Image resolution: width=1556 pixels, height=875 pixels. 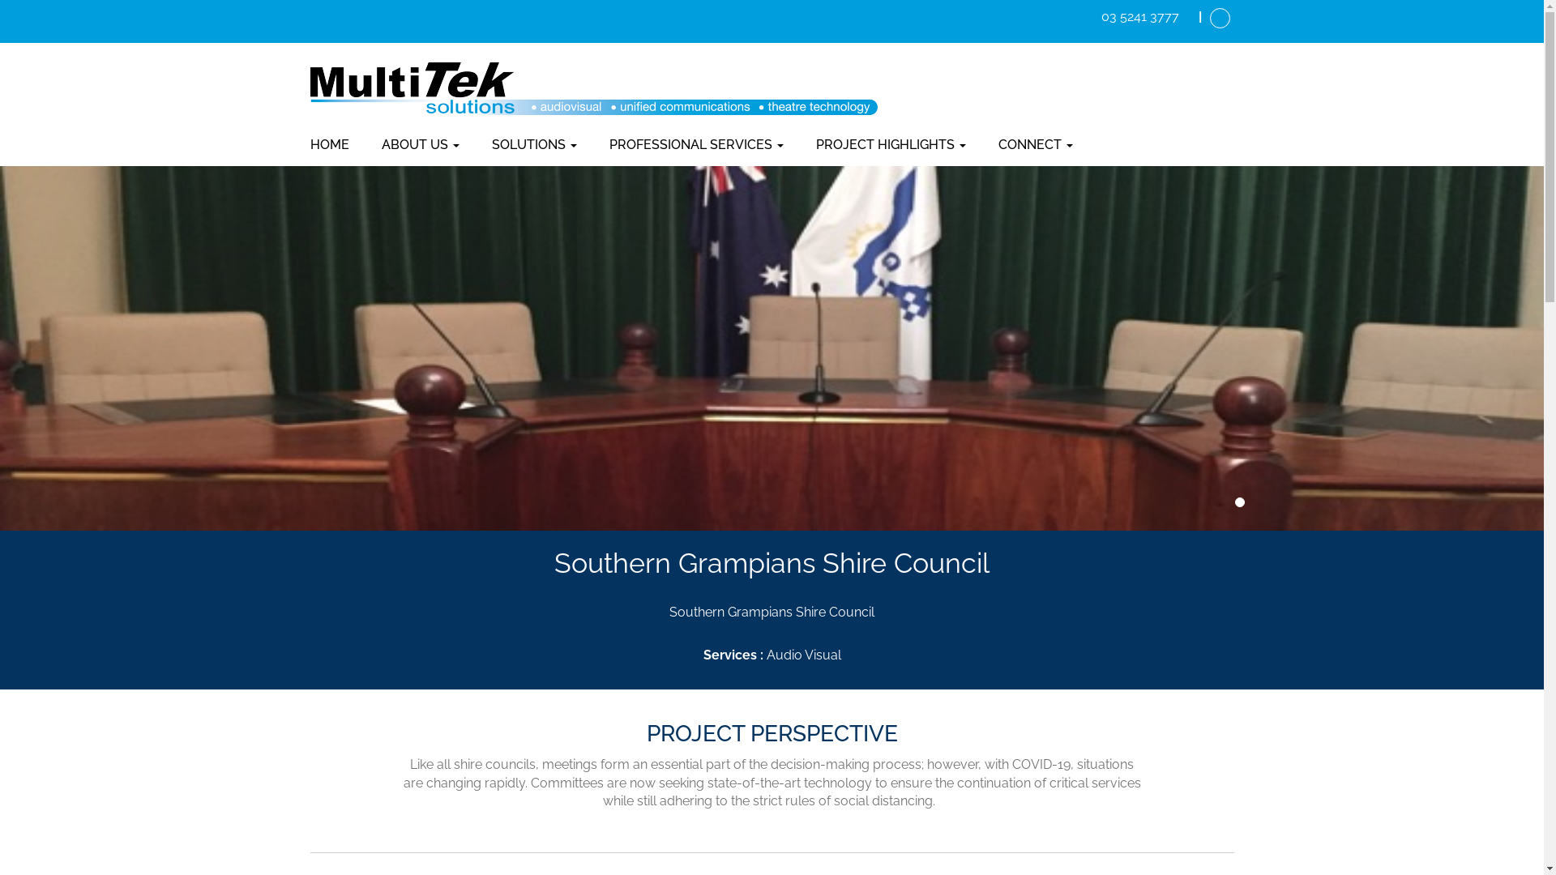 What do you see at coordinates (697, 145) in the screenshot?
I see `PROFESSIONAL SERVICES` at bounding box center [697, 145].